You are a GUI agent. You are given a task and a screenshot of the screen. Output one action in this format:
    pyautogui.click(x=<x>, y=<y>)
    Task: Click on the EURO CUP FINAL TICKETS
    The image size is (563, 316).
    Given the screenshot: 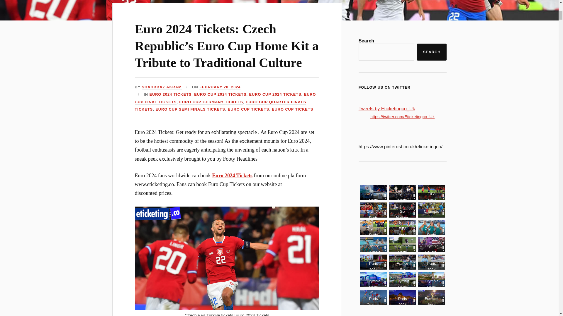 What is the action you would take?
    pyautogui.click(x=225, y=98)
    